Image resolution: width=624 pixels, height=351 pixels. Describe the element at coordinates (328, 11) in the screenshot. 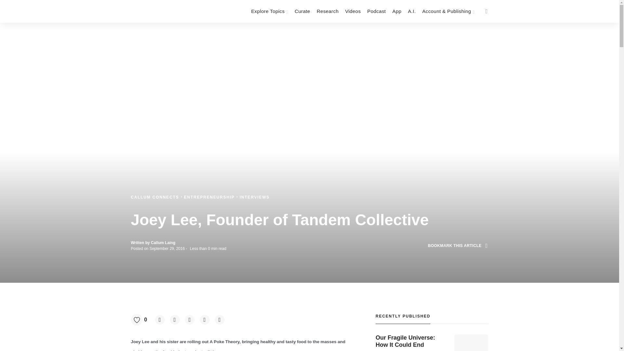

I see `Research` at that location.